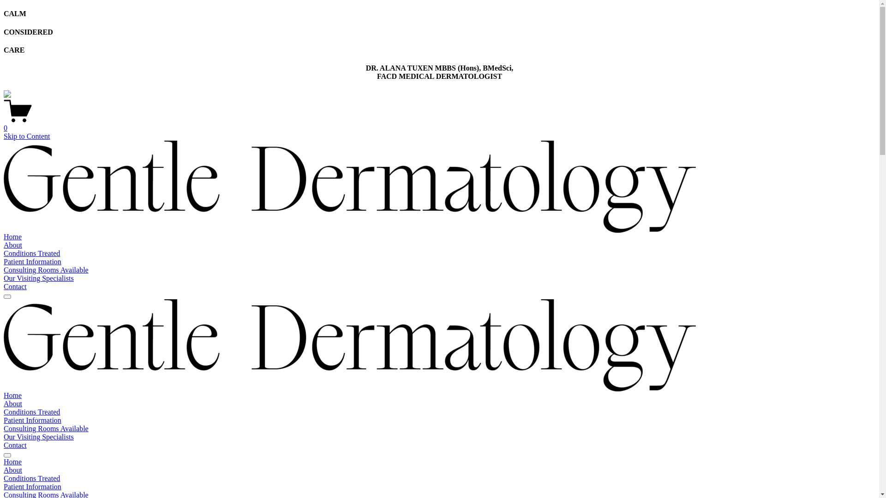 The width and height of the screenshot is (886, 498). I want to click on Our Visiting Specialists, so click(39, 437).